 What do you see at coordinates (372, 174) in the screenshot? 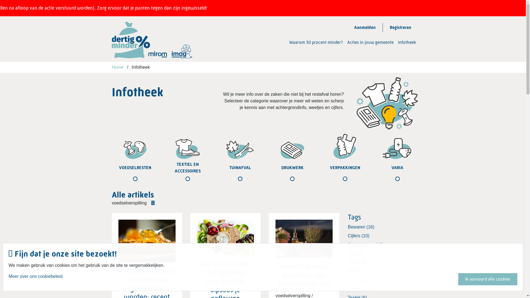
I see `6` at bounding box center [372, 174].